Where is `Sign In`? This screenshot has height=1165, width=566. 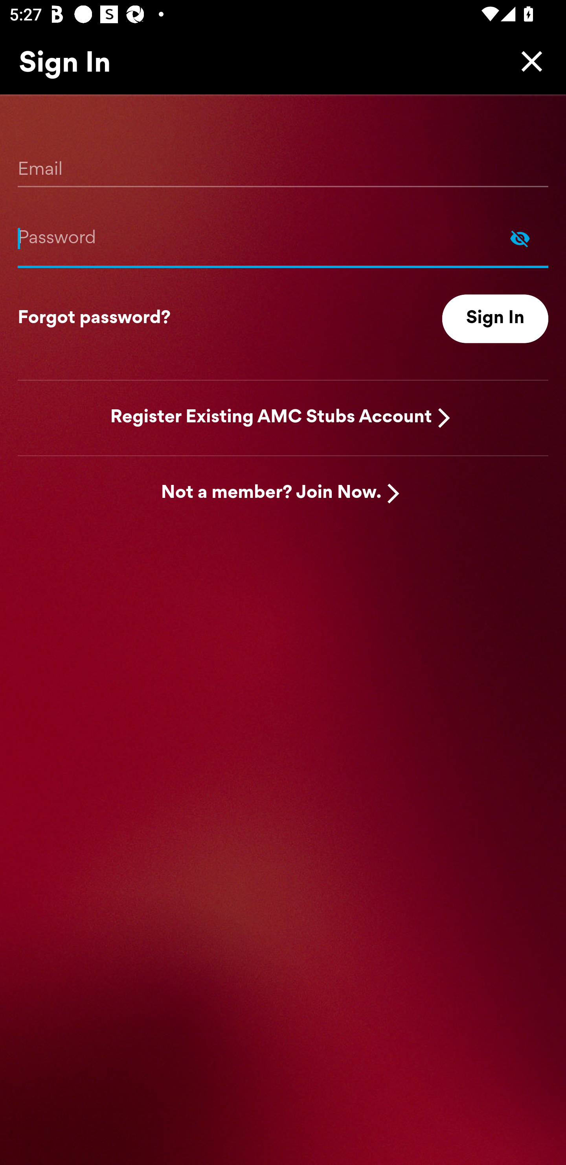
Sign In is located at coordinates (495, 319).